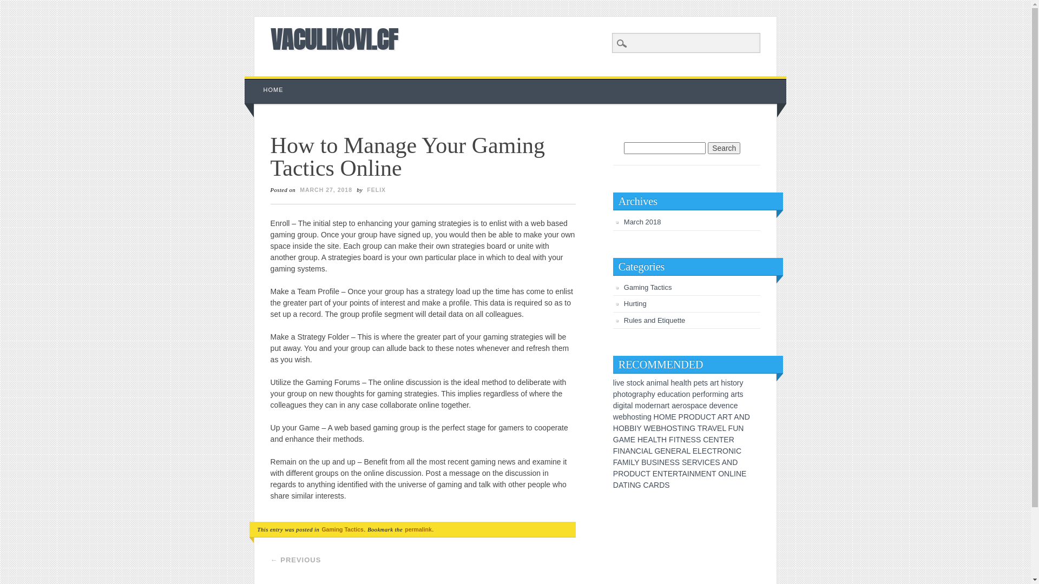 This screenshot has width=1039, height=584. What do you see at coordinates (685, 406) in the screenshot?
I see `o` at bounding box center [685, 406].